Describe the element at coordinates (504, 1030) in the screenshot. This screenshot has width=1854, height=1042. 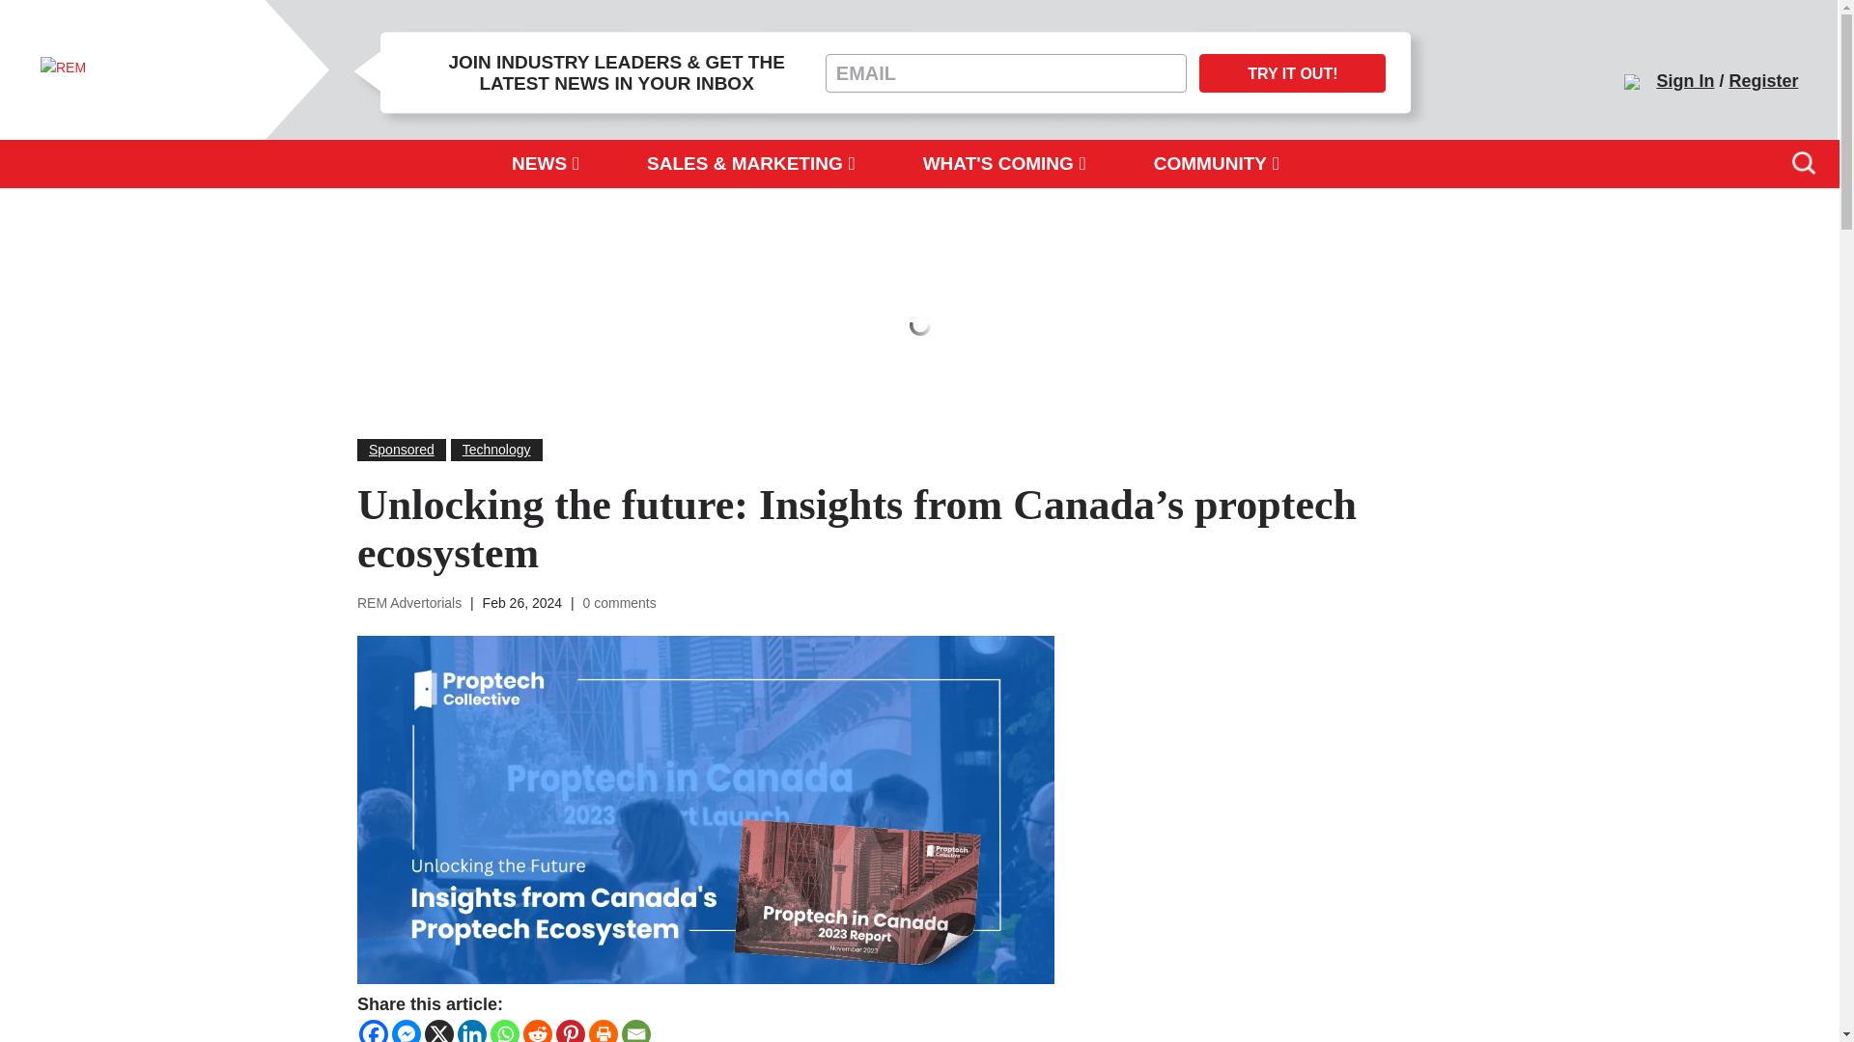
I see `Whatsapp` at that location.